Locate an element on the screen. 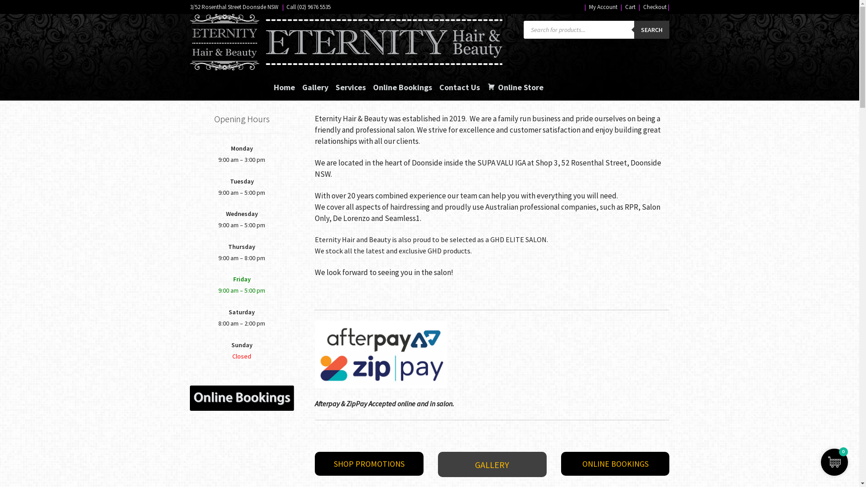 This screenshot has height=487, width=866. Services is located at coordinates (351, 83).